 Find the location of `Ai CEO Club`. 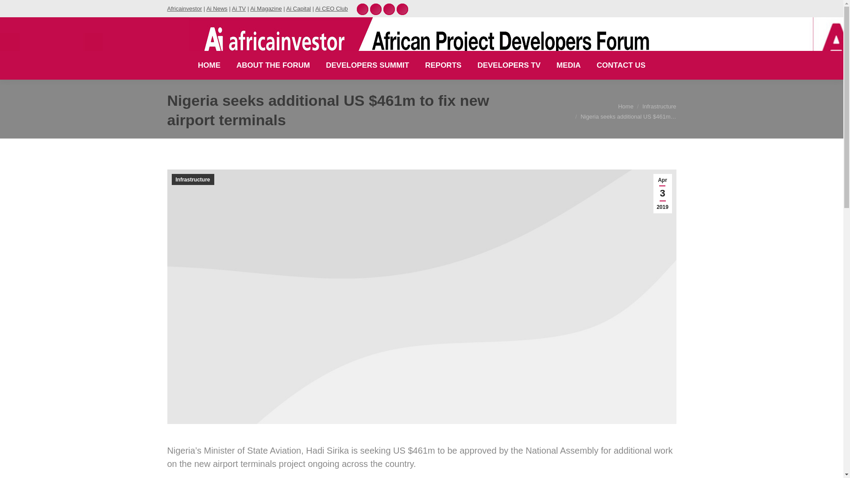

Ai CEO Club is located at coordinates (331, 8).